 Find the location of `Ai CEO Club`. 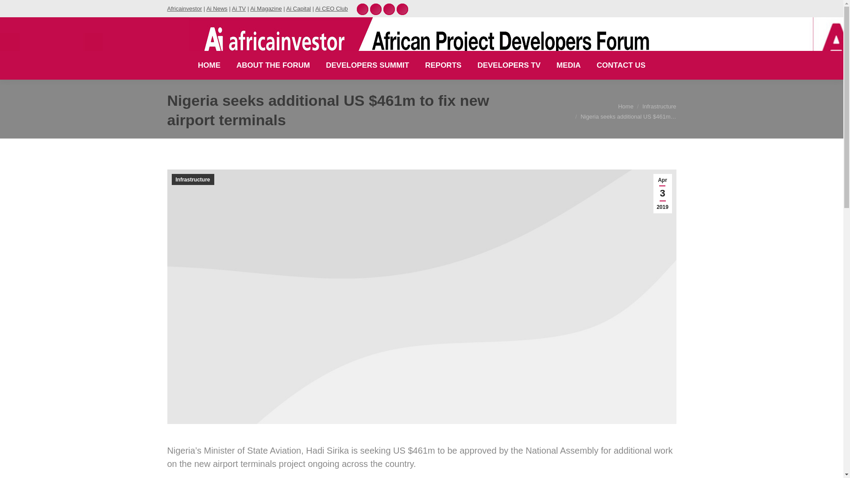

Ai CEO Club is located at coordinates (331, 8).